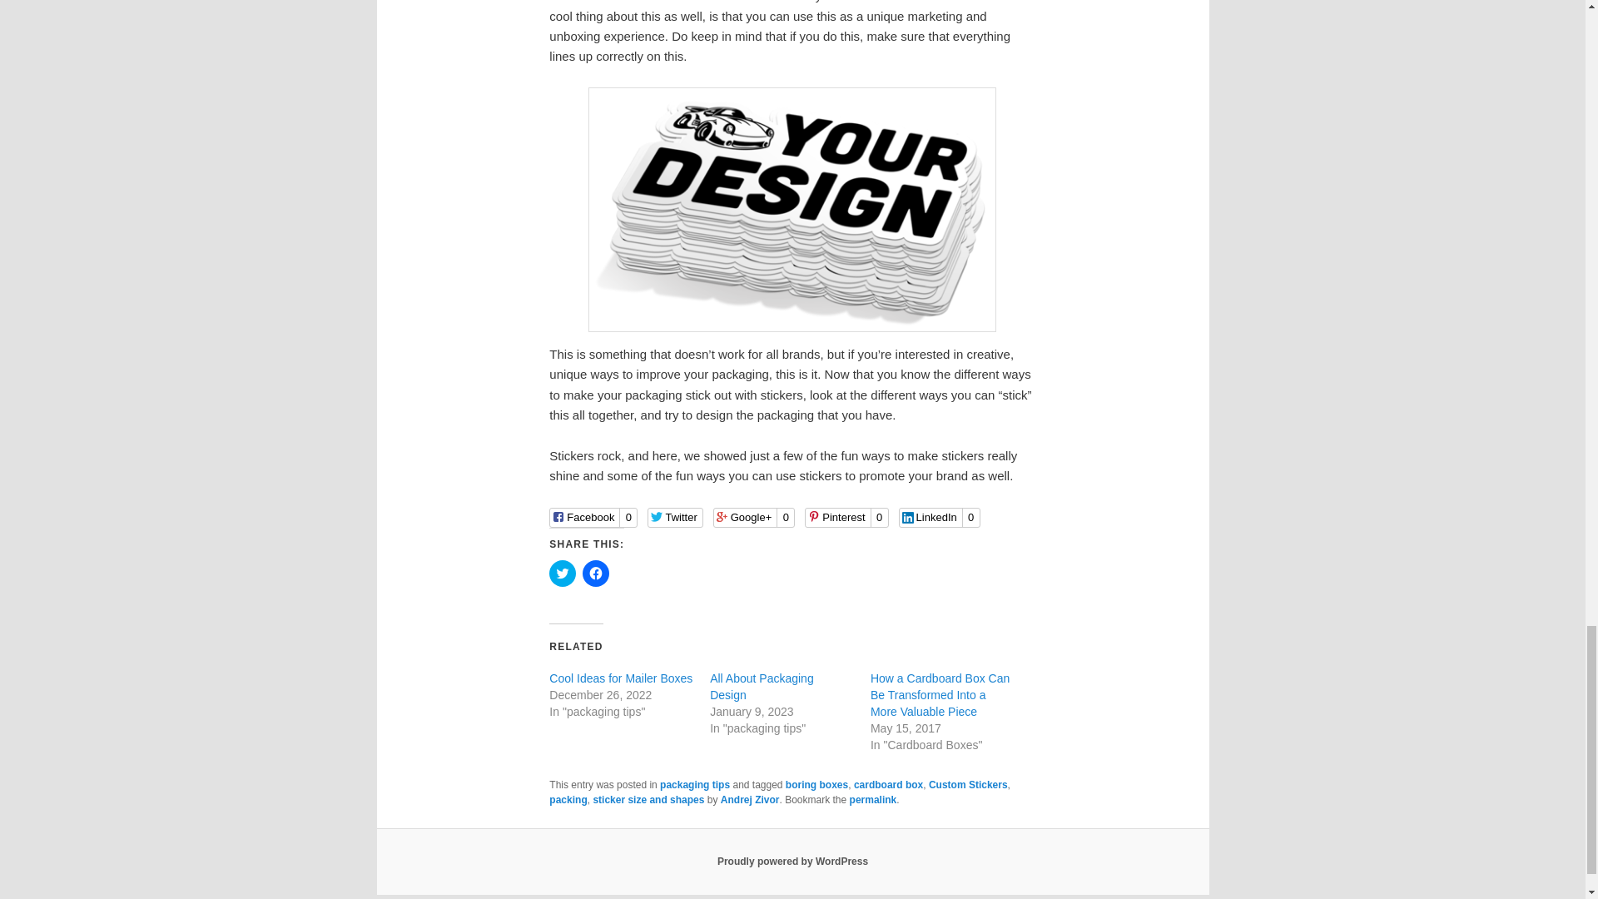  I want to click on packing, so click(568, 799).